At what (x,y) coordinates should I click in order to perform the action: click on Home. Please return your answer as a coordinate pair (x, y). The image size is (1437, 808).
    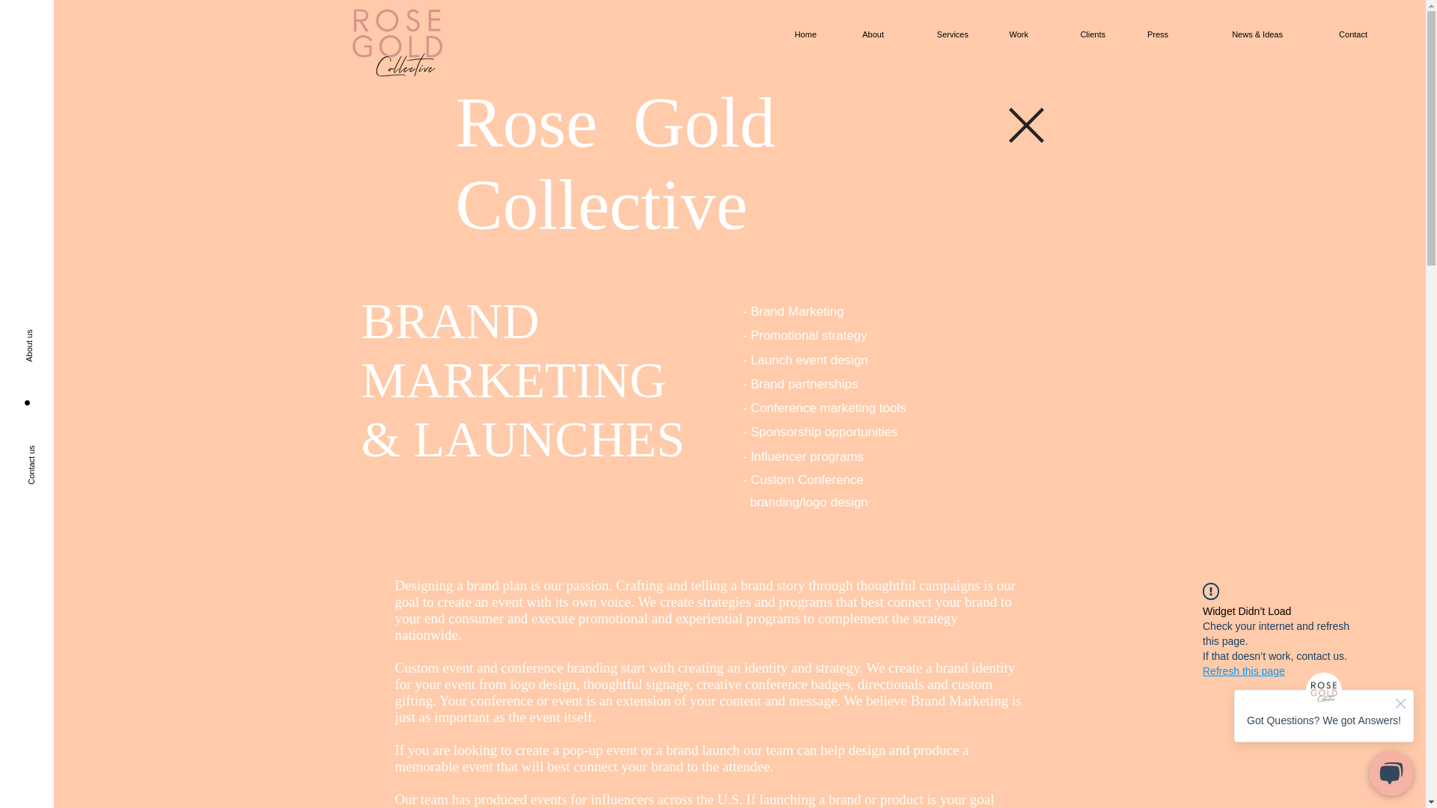
    Looking at the image, I should click on (798, 34).